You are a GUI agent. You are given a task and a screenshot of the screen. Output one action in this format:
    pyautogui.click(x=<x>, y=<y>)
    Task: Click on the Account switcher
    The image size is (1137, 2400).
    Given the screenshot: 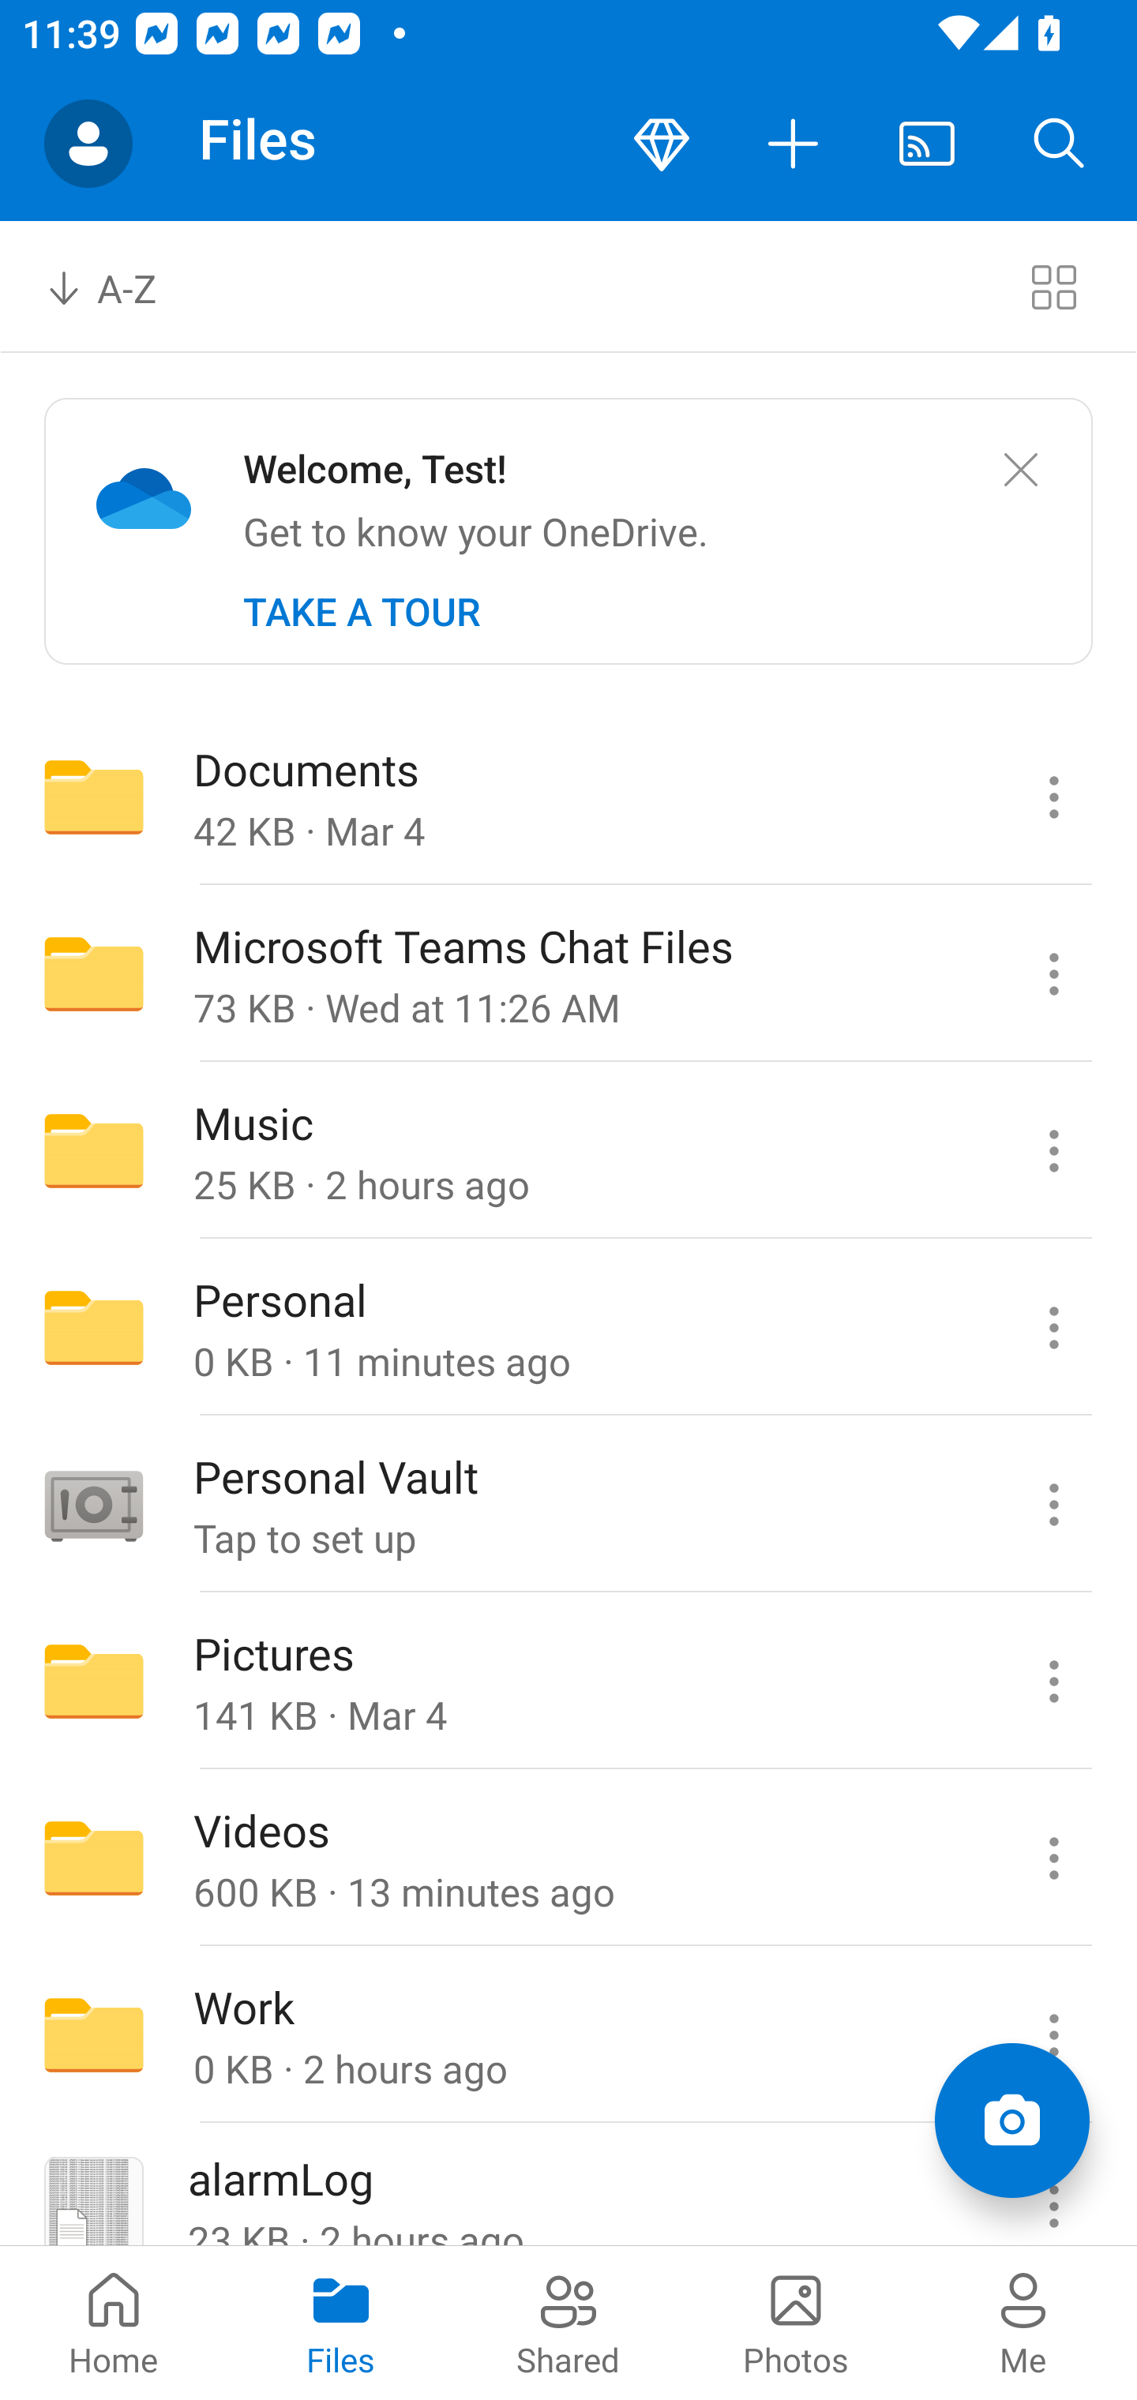 What is the action you would take?
    pyautogui.click(x=88, y=144)
    